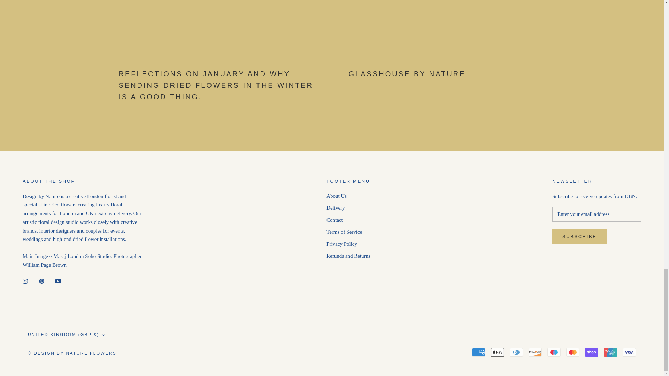  Describe the element at coordinates (407, 73) in the screenshot. I see `GLASSHOUSE BY NATURE` at that location.